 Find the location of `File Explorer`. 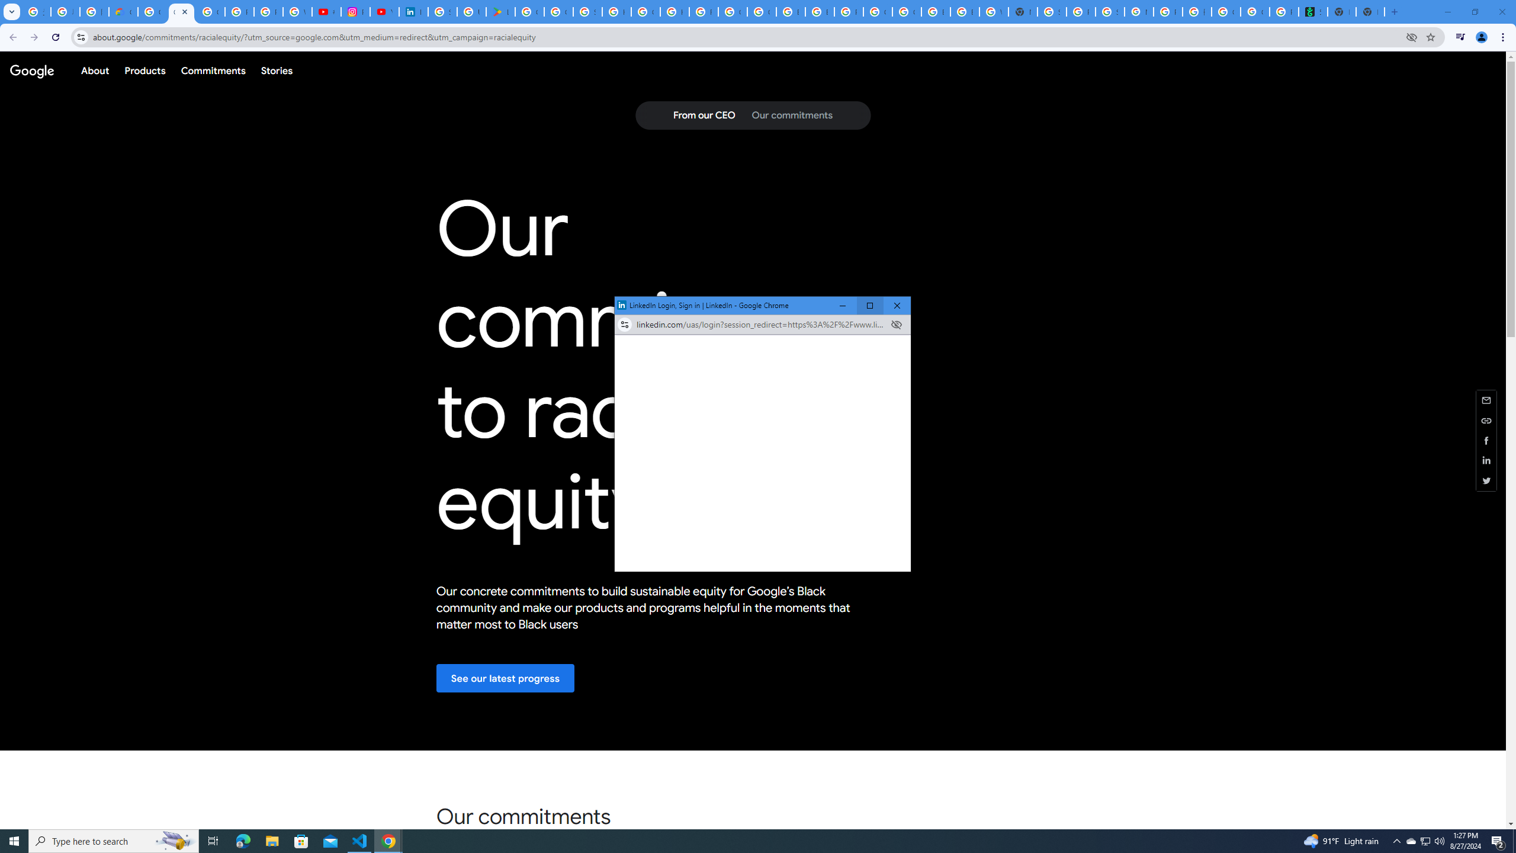

File Explorer is located at coordinates (272, 841).